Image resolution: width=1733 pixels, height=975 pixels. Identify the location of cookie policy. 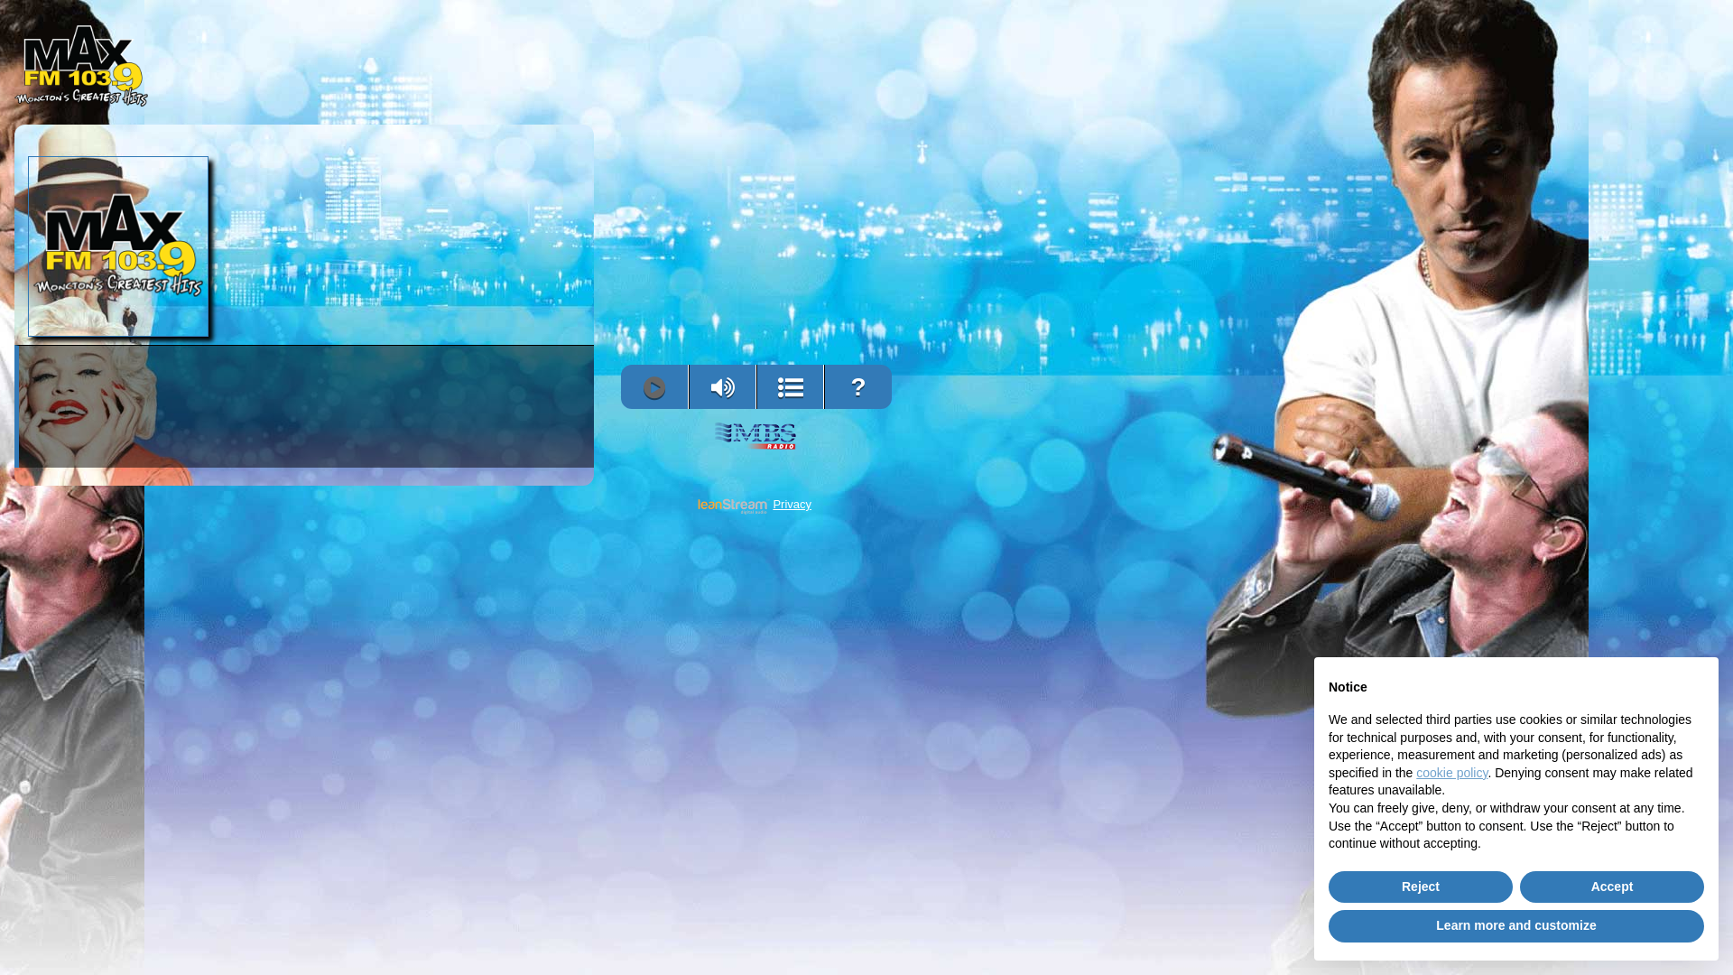
(1451, 773).